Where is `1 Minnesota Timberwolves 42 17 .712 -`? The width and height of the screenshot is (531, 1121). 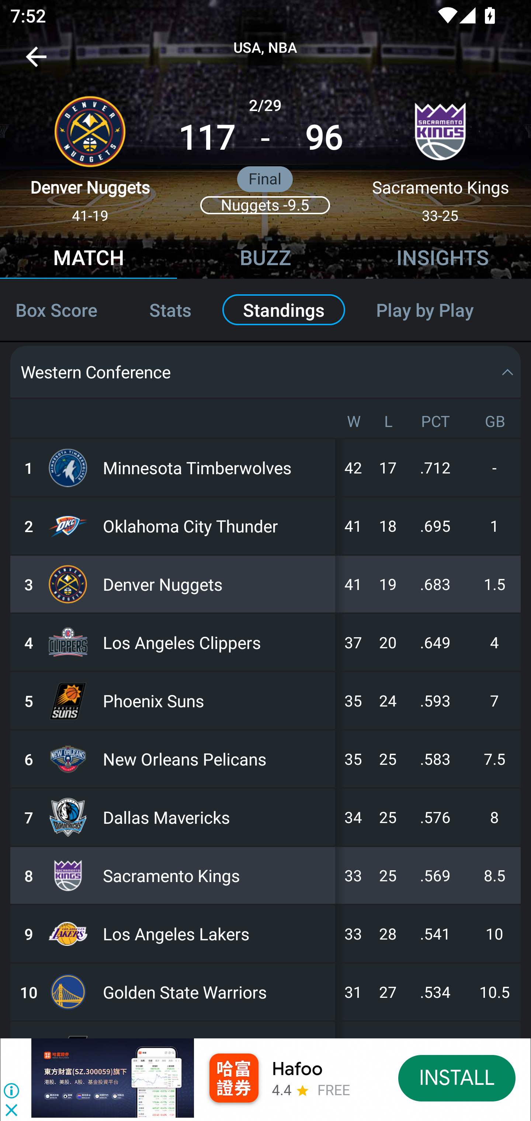 1 Minnesota Timberwolves 42 17 .712 - is located at coordinates (265, 467).